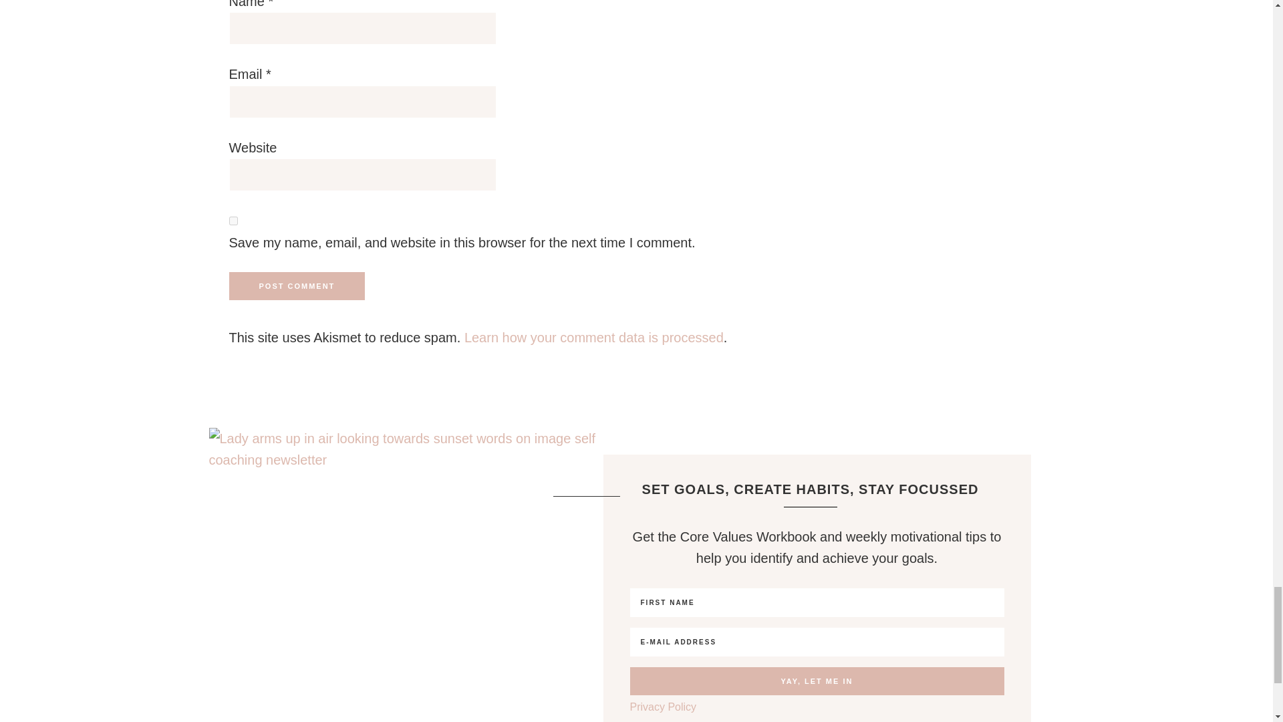 The image size is (1283, 722). Describe the element at coordinates (233, 221) in the screenshot. I see `yes` at that location.